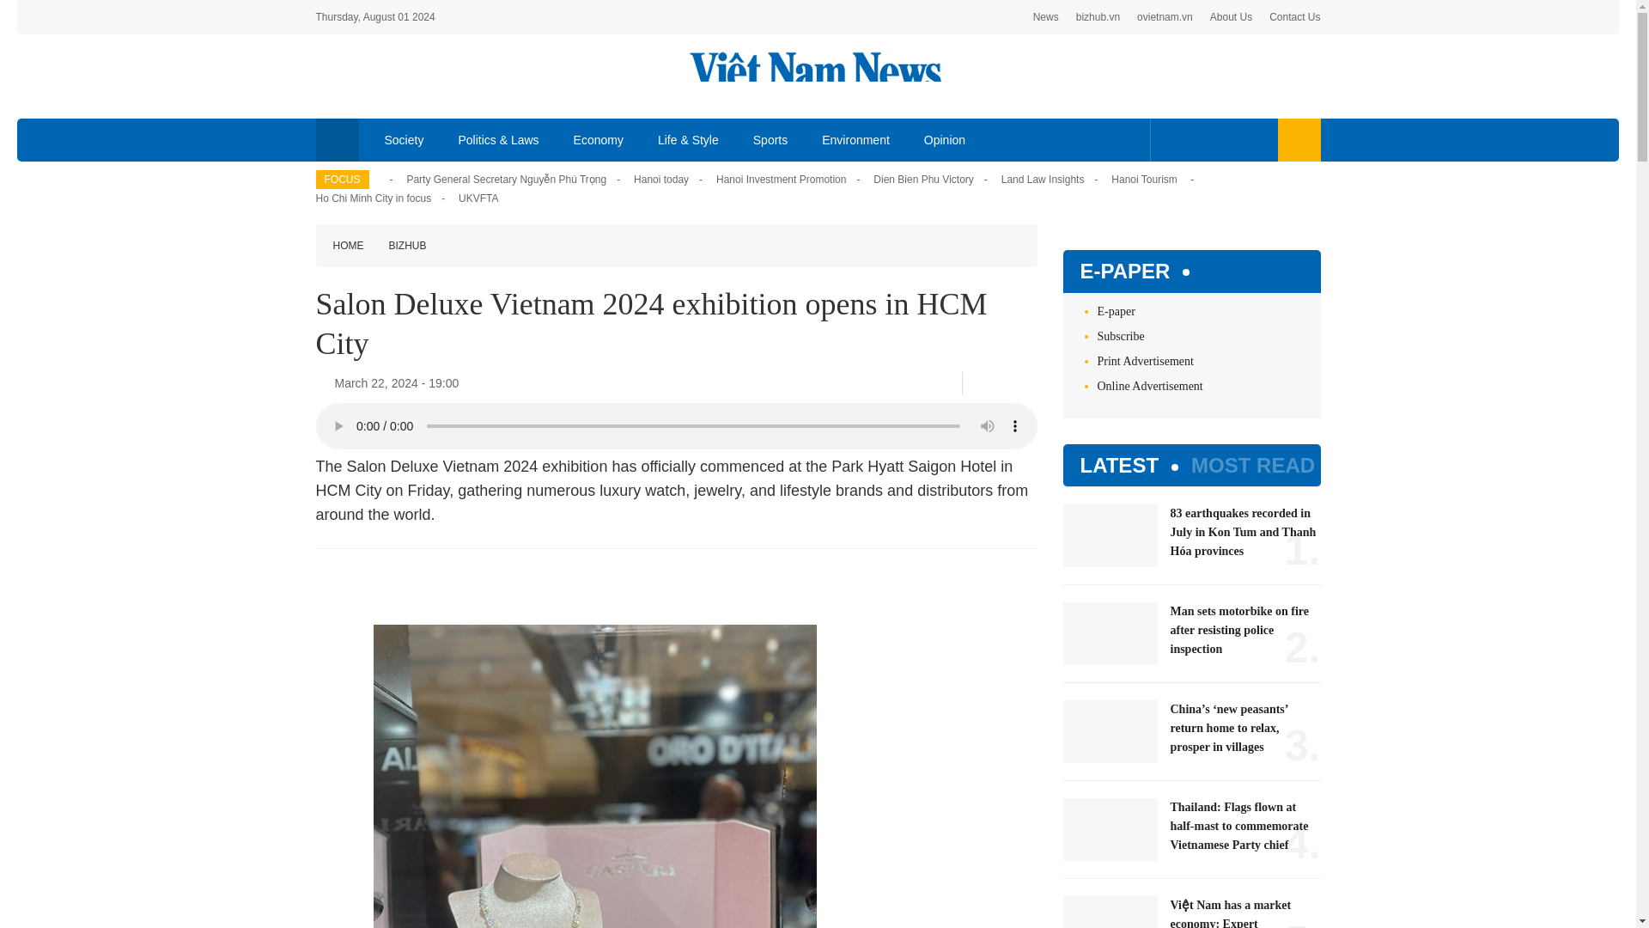 The height and width of the screenshot is (928, 1649). Describe the element at coordinates (855, 139) in the screenshot. I see `Environment` at that location.